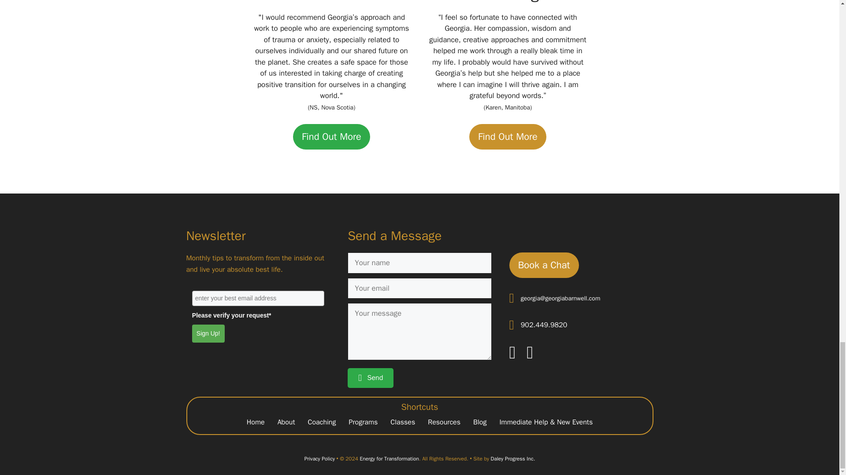 This screenshot has width=846, height=475. Describe the element at coordinates (444, 422) in the screenshot. I see `Resources` at that location.